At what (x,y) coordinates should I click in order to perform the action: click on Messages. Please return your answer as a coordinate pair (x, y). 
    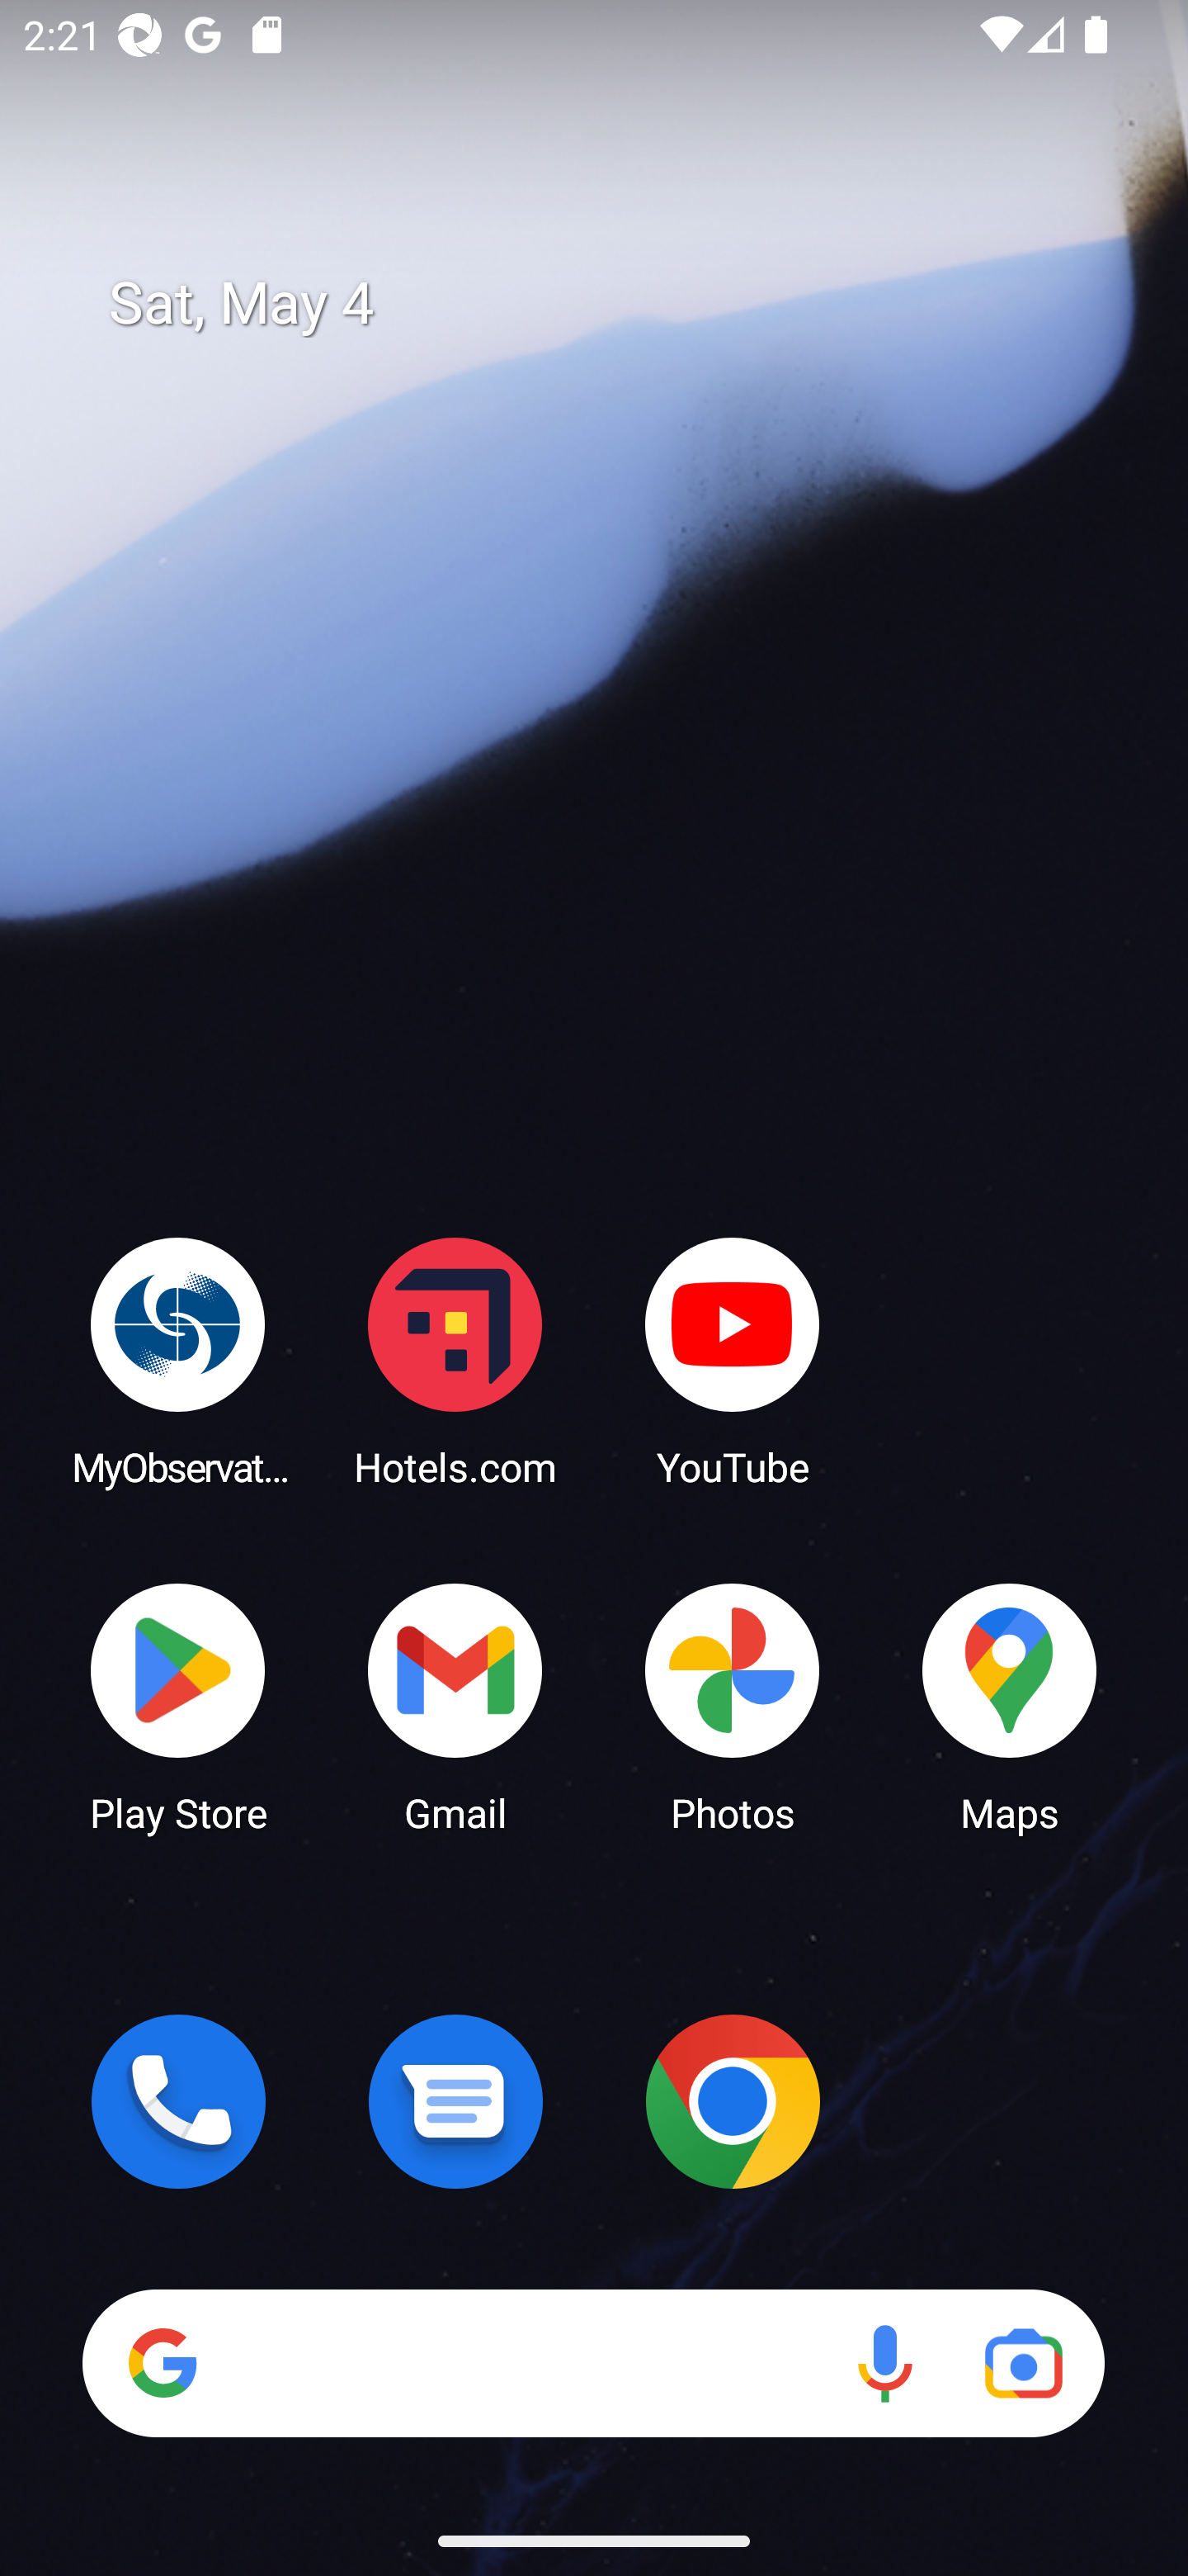
    Looking at the image, I should click on (455, 2101).